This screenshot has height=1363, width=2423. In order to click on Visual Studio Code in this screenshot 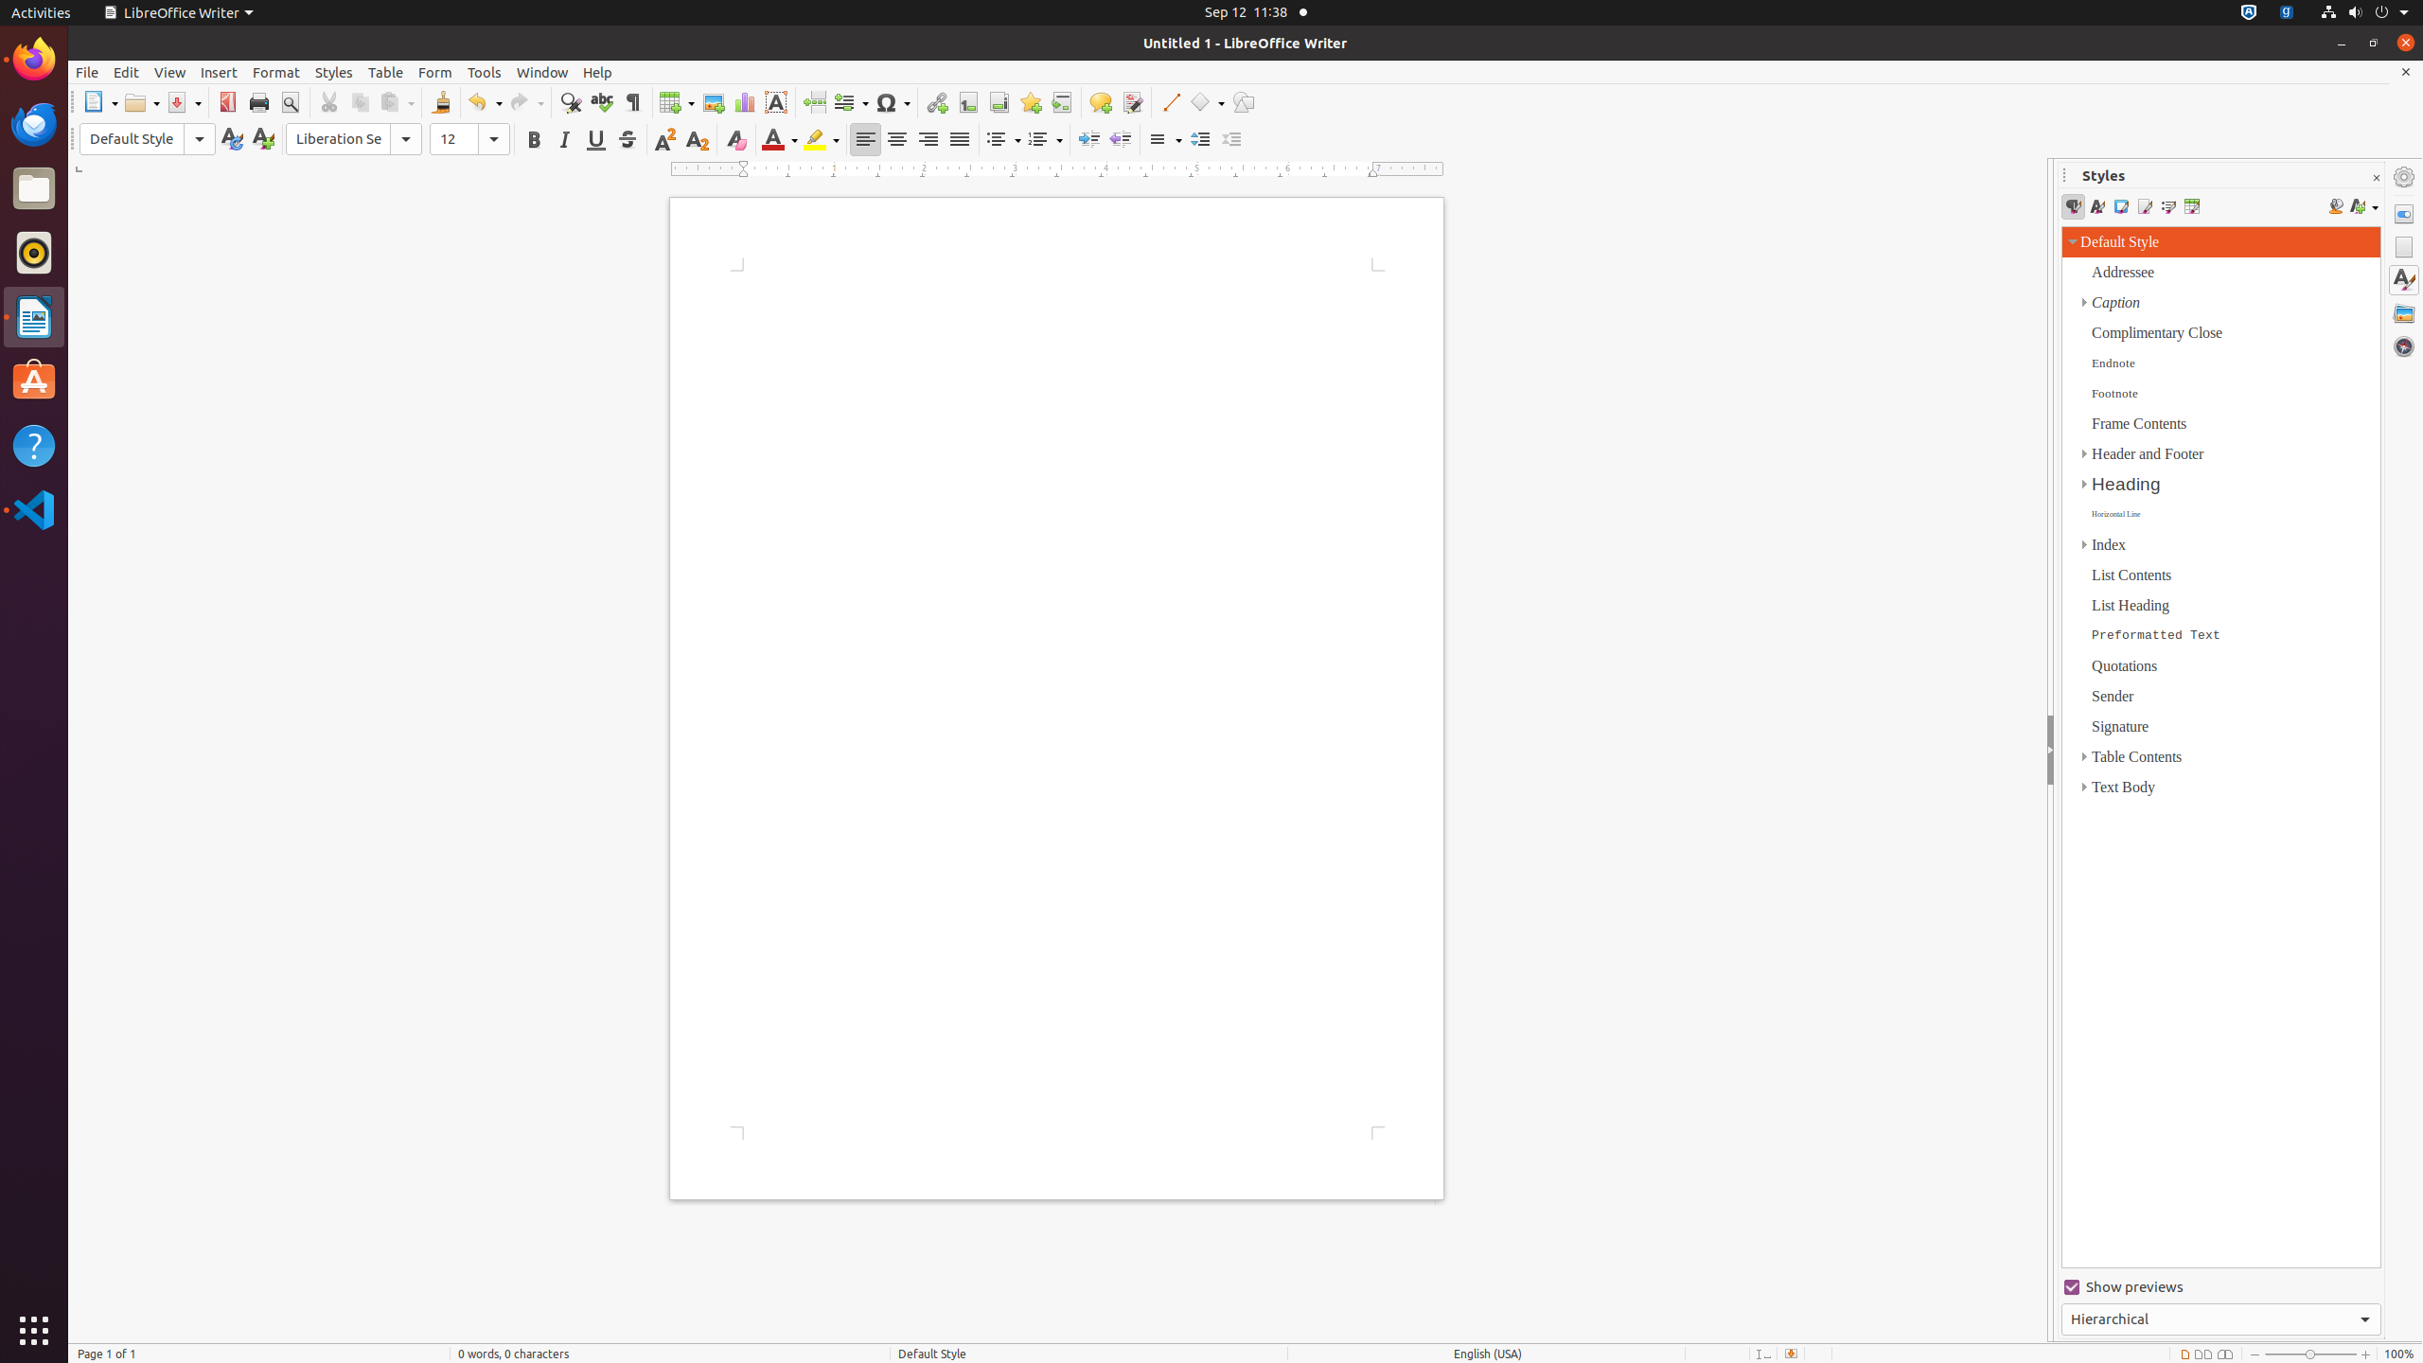, I will do `click(34, 509)`.